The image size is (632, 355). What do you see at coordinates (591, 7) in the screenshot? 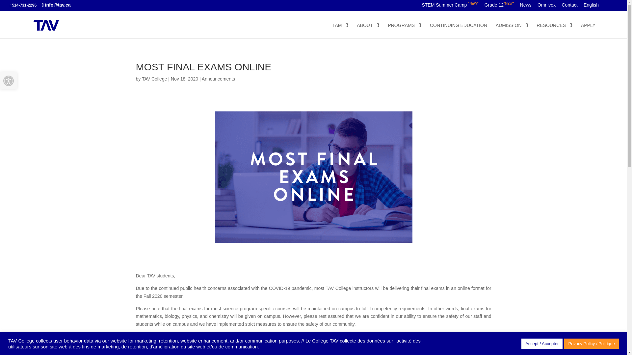
I see `English` at bounding box center [591, 7].